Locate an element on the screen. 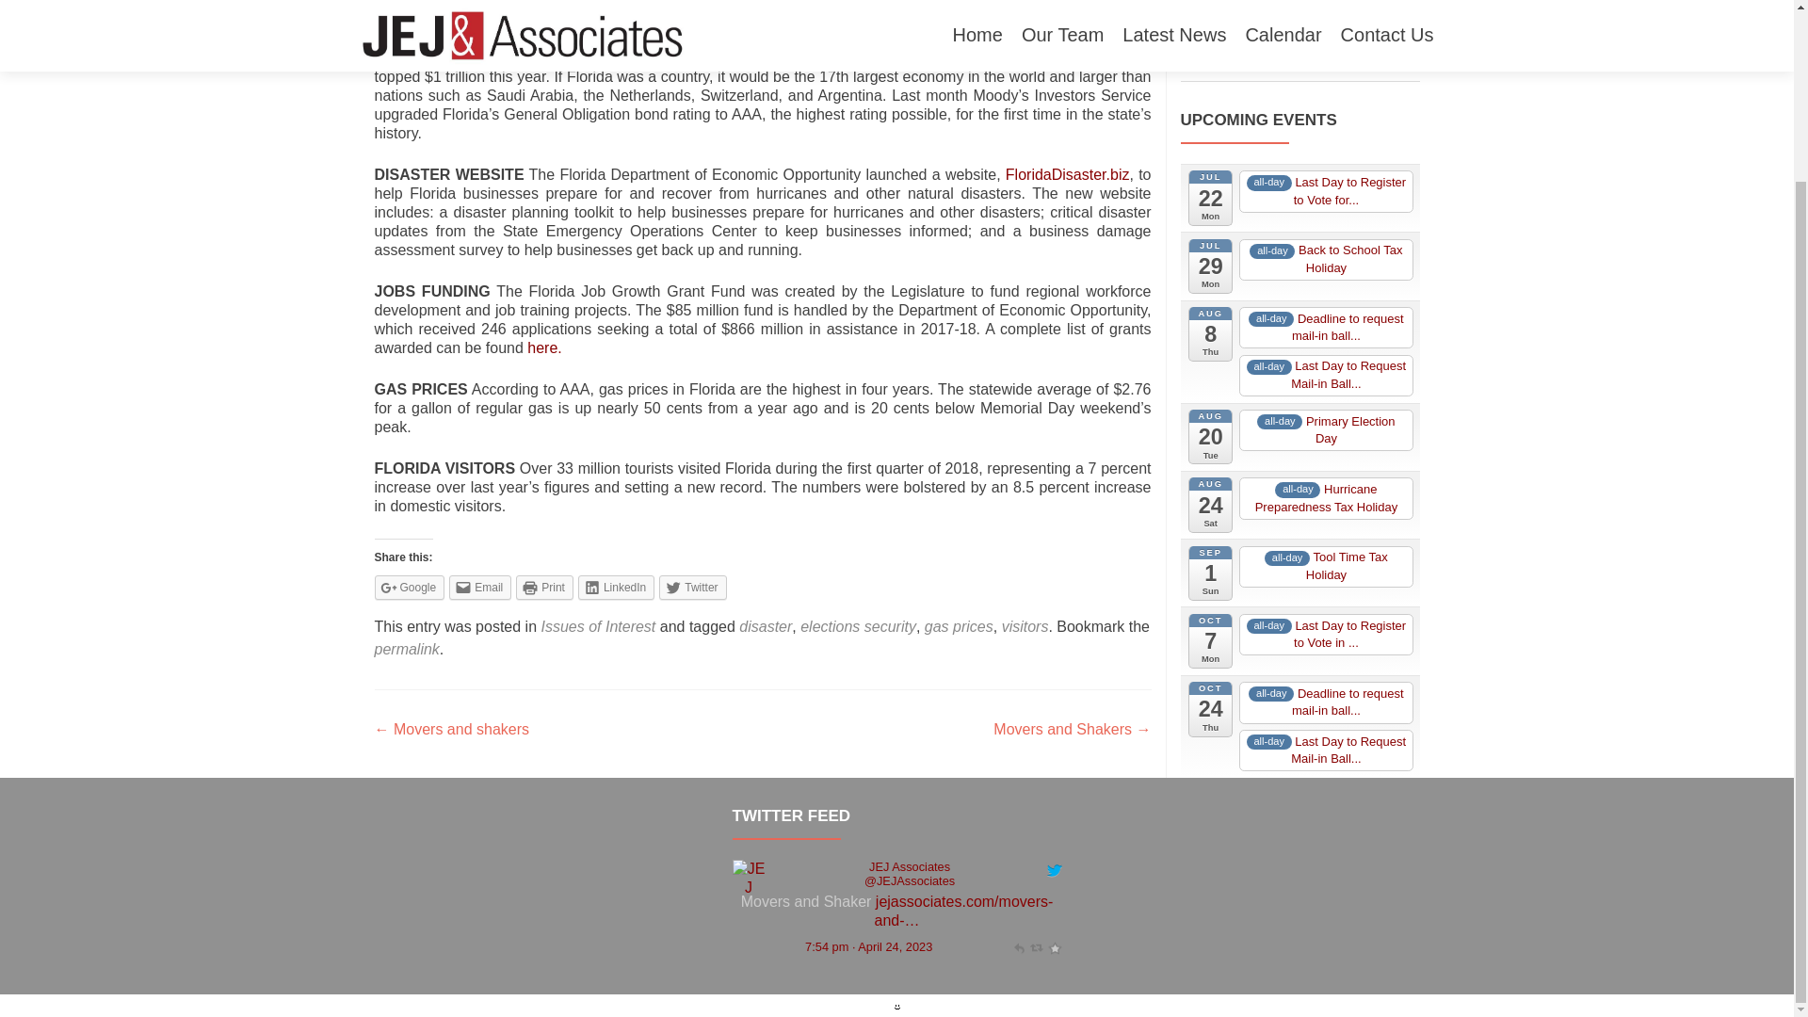 Image resolution: width=1808 pixels, height=1017 pixels. Click to print is located at coordinates (544, 588).